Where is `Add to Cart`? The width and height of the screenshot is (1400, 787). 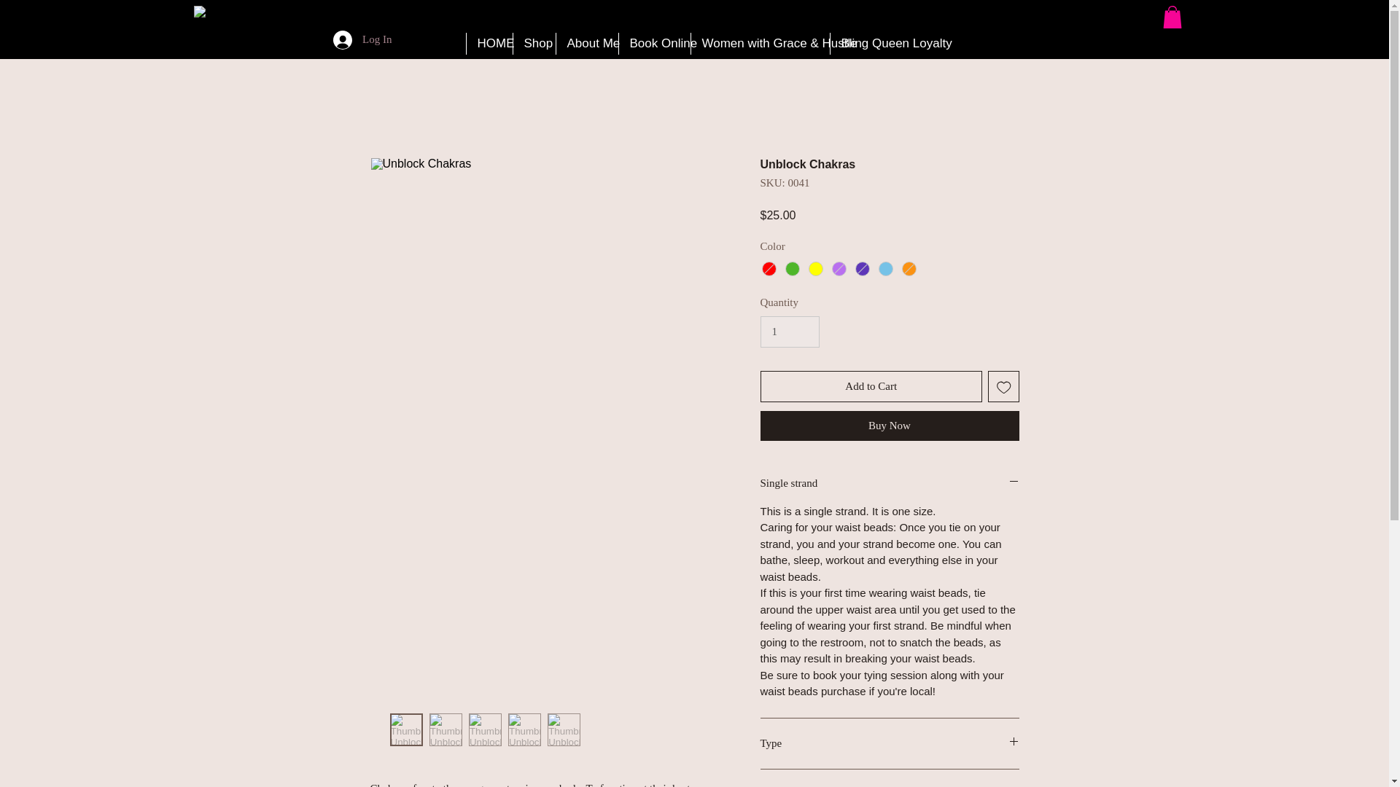
Add to Cart is located at coordinates (871, 386).